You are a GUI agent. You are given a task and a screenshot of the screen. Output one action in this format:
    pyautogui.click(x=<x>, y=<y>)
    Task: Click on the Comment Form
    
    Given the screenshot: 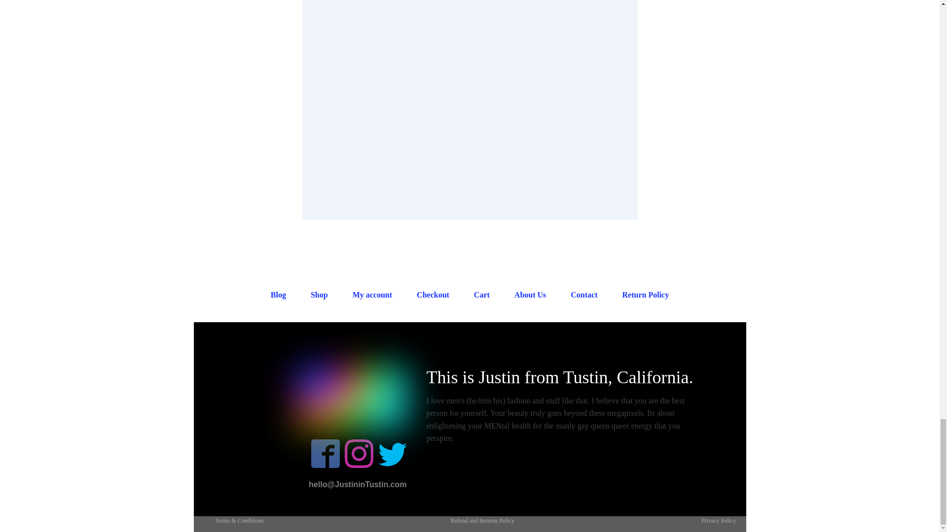 What is the action you would take?
    pyautogui.click(x=470, y=96)
    